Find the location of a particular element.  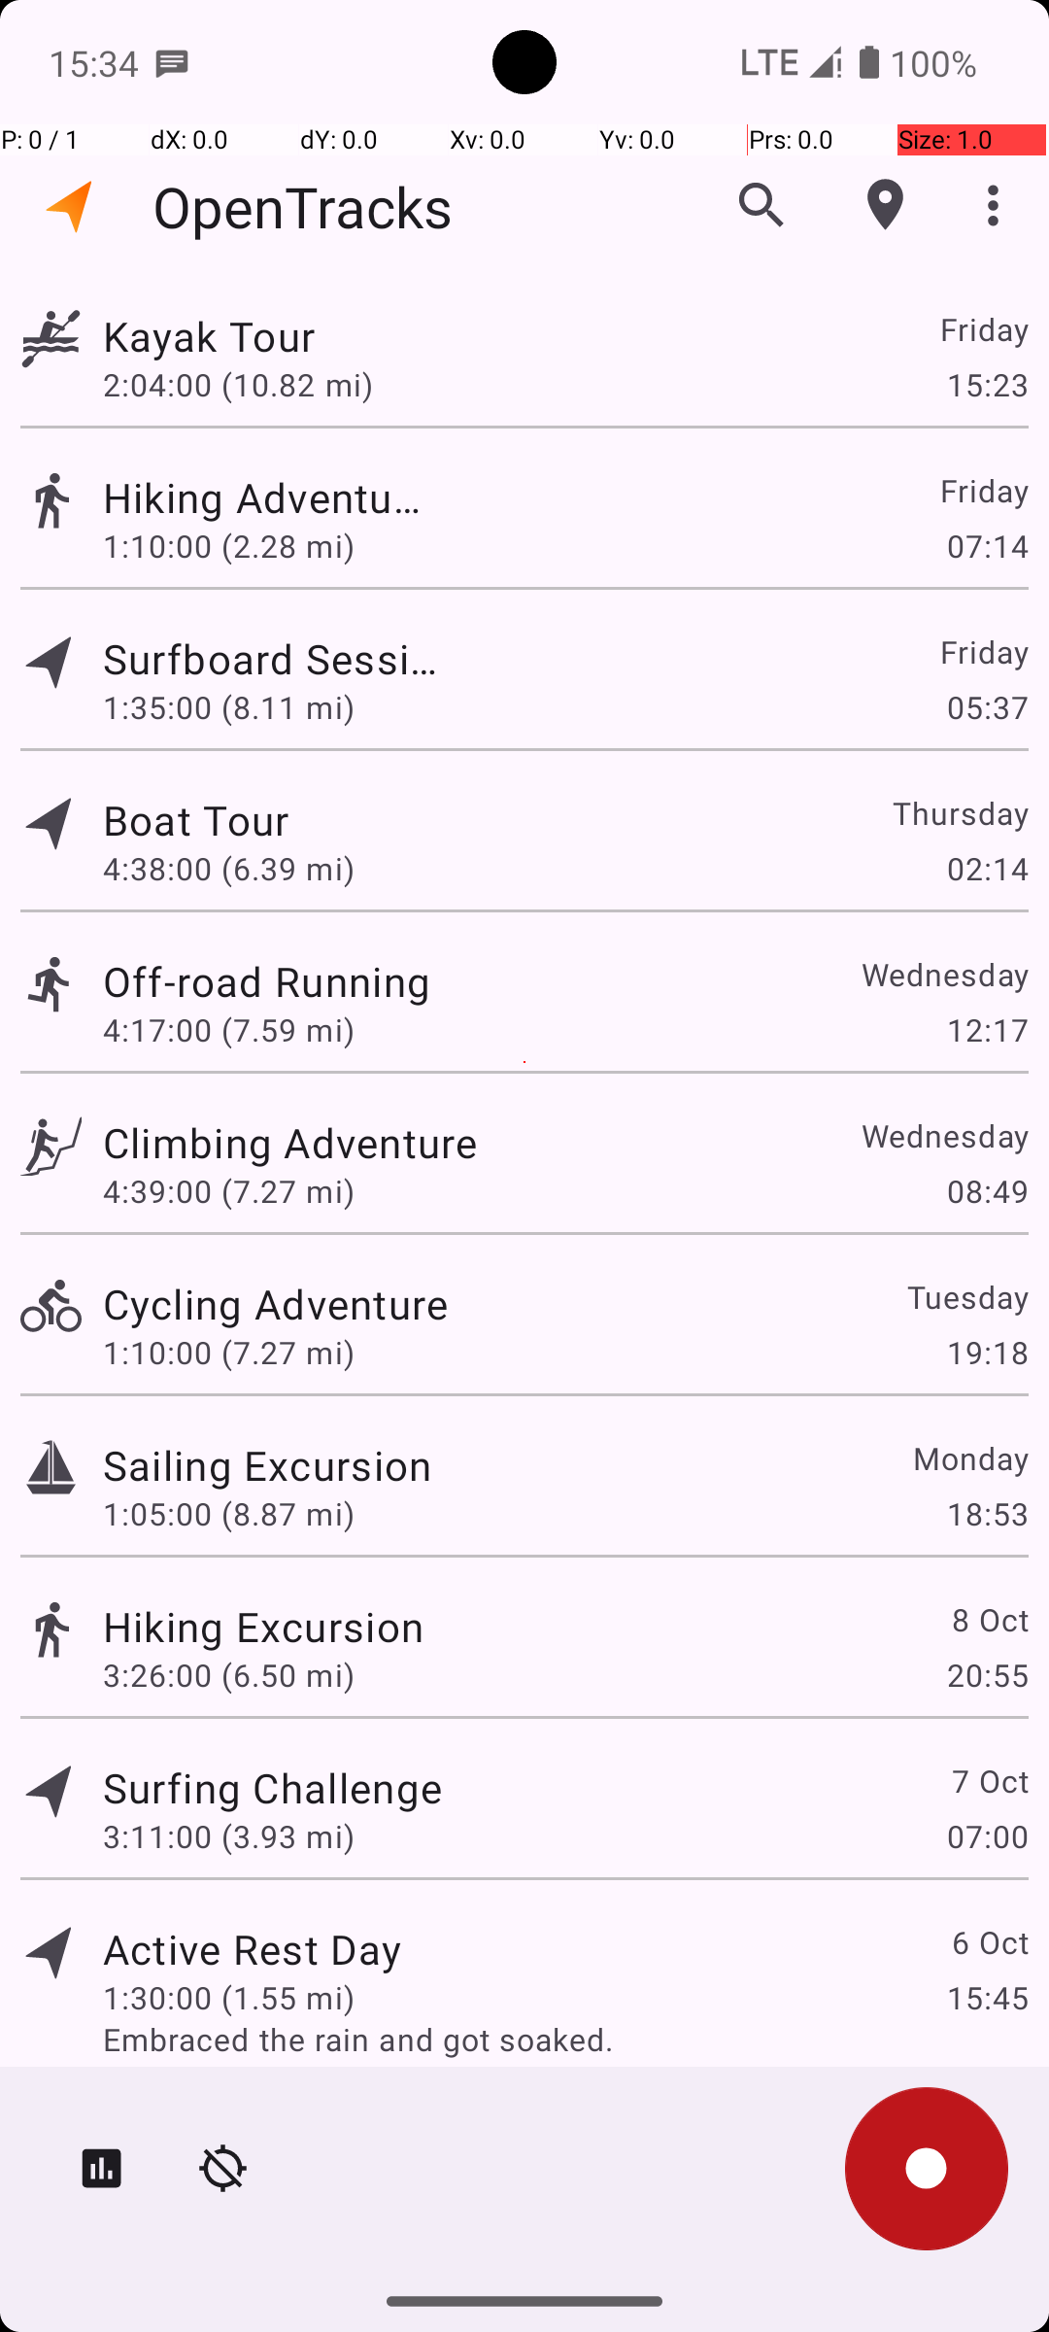

05:37 is located at coordinates (987, 707).